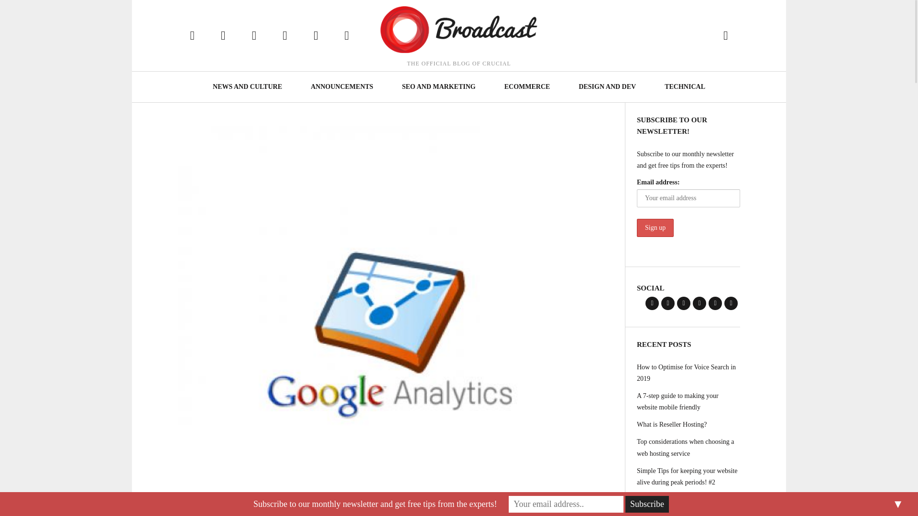 The height and width of the screenshot is (516, 918). What do you see at coordinates (459, 30) in the screenshot?
I see `Broadcast | Crucial` at bounding box center [459, 30].